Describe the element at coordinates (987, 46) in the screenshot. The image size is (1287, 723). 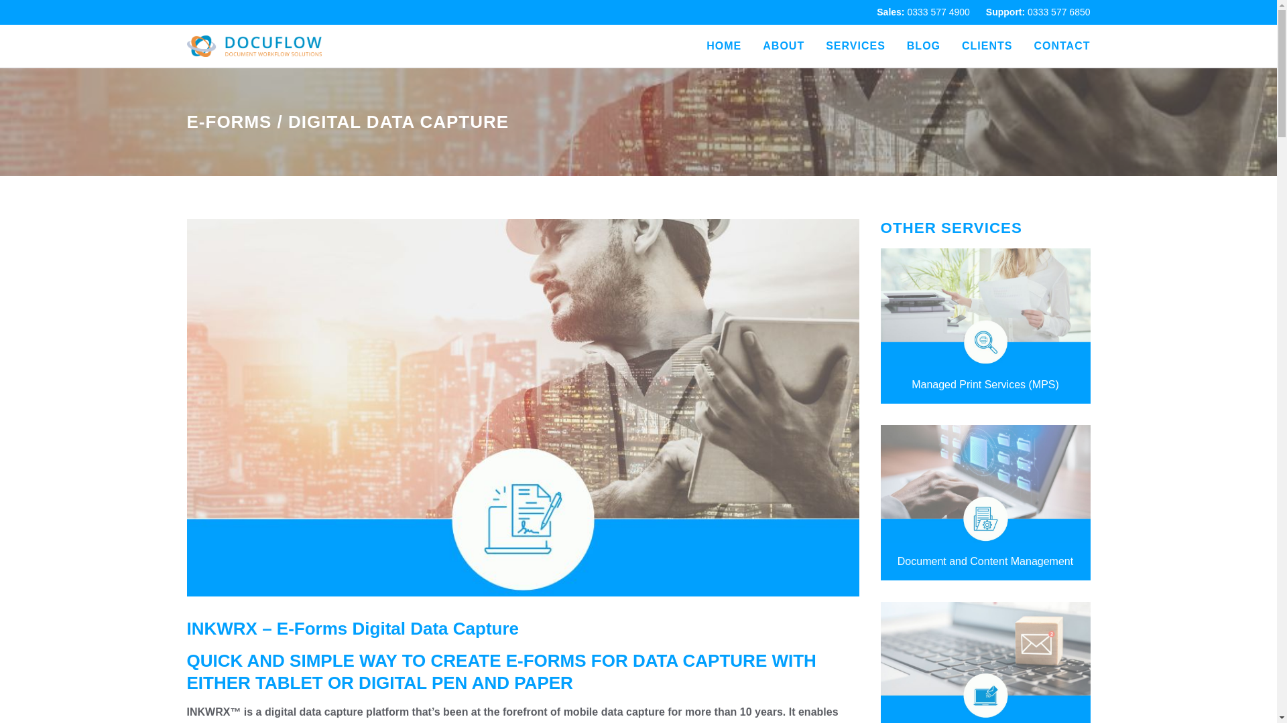
I see `CLIENTS` at that location.